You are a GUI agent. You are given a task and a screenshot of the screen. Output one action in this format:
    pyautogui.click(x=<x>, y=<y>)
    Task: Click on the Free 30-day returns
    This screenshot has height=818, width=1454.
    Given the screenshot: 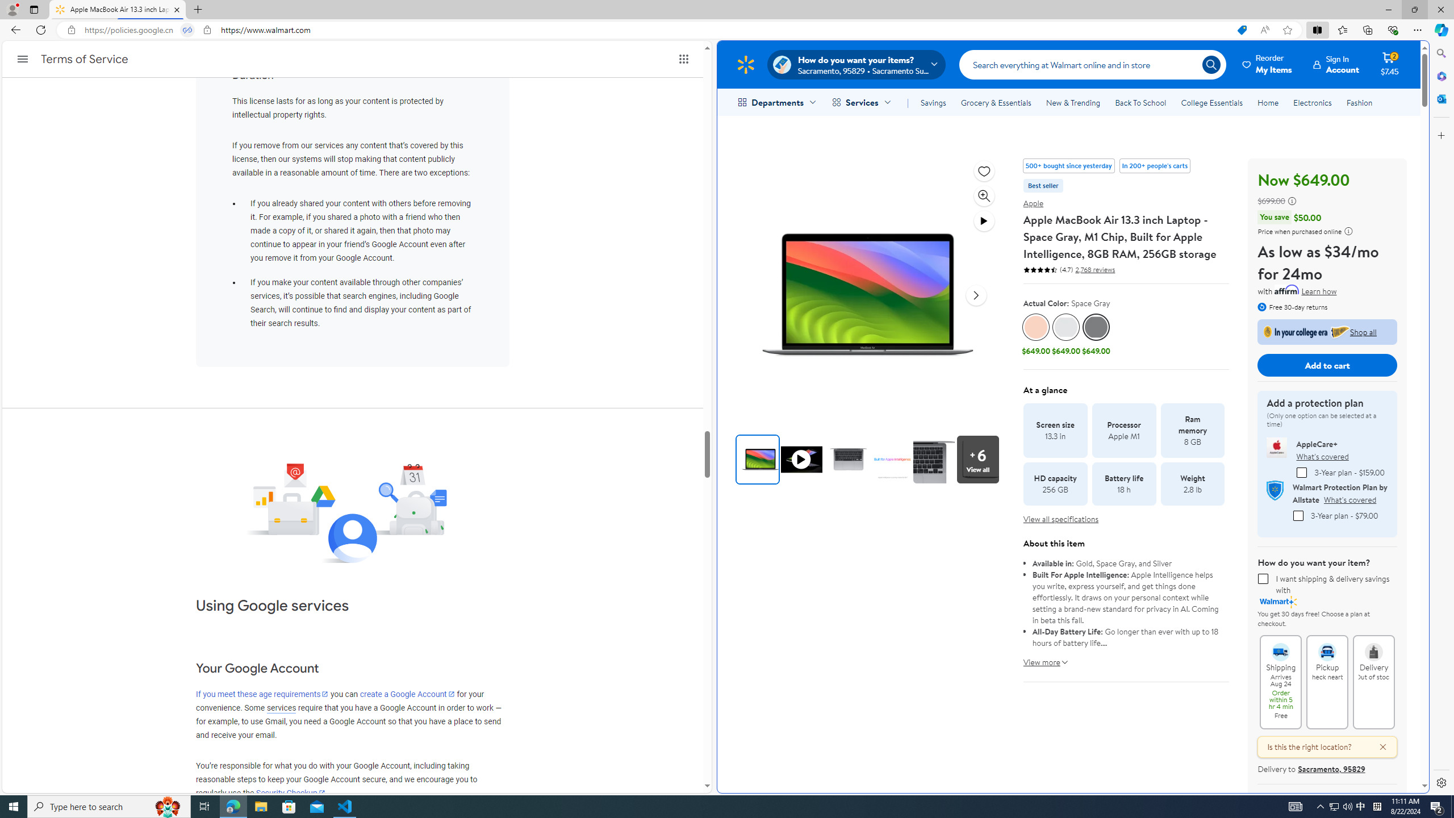 What is the action you would take?
    pyautogui.click(x=1293, y=306)
    